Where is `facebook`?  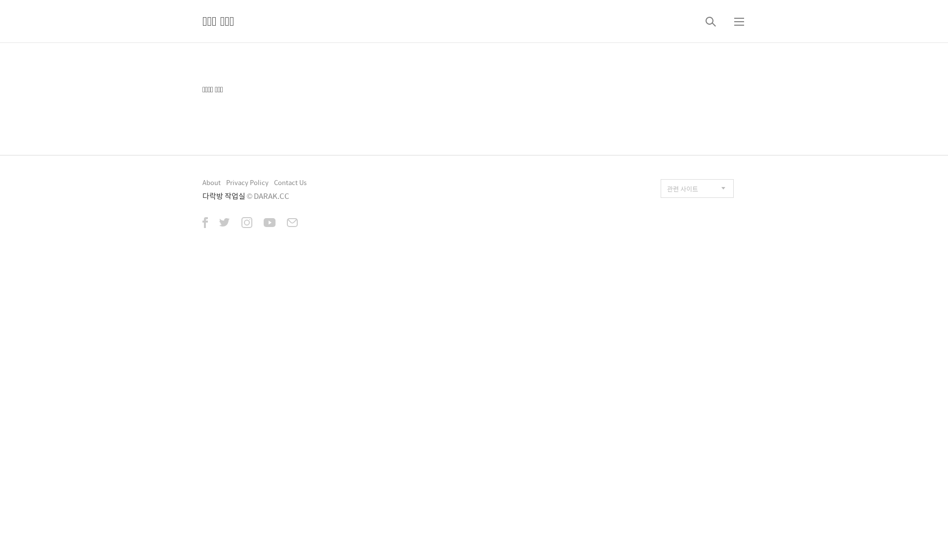
facebook is located at coordinates (205, 224).